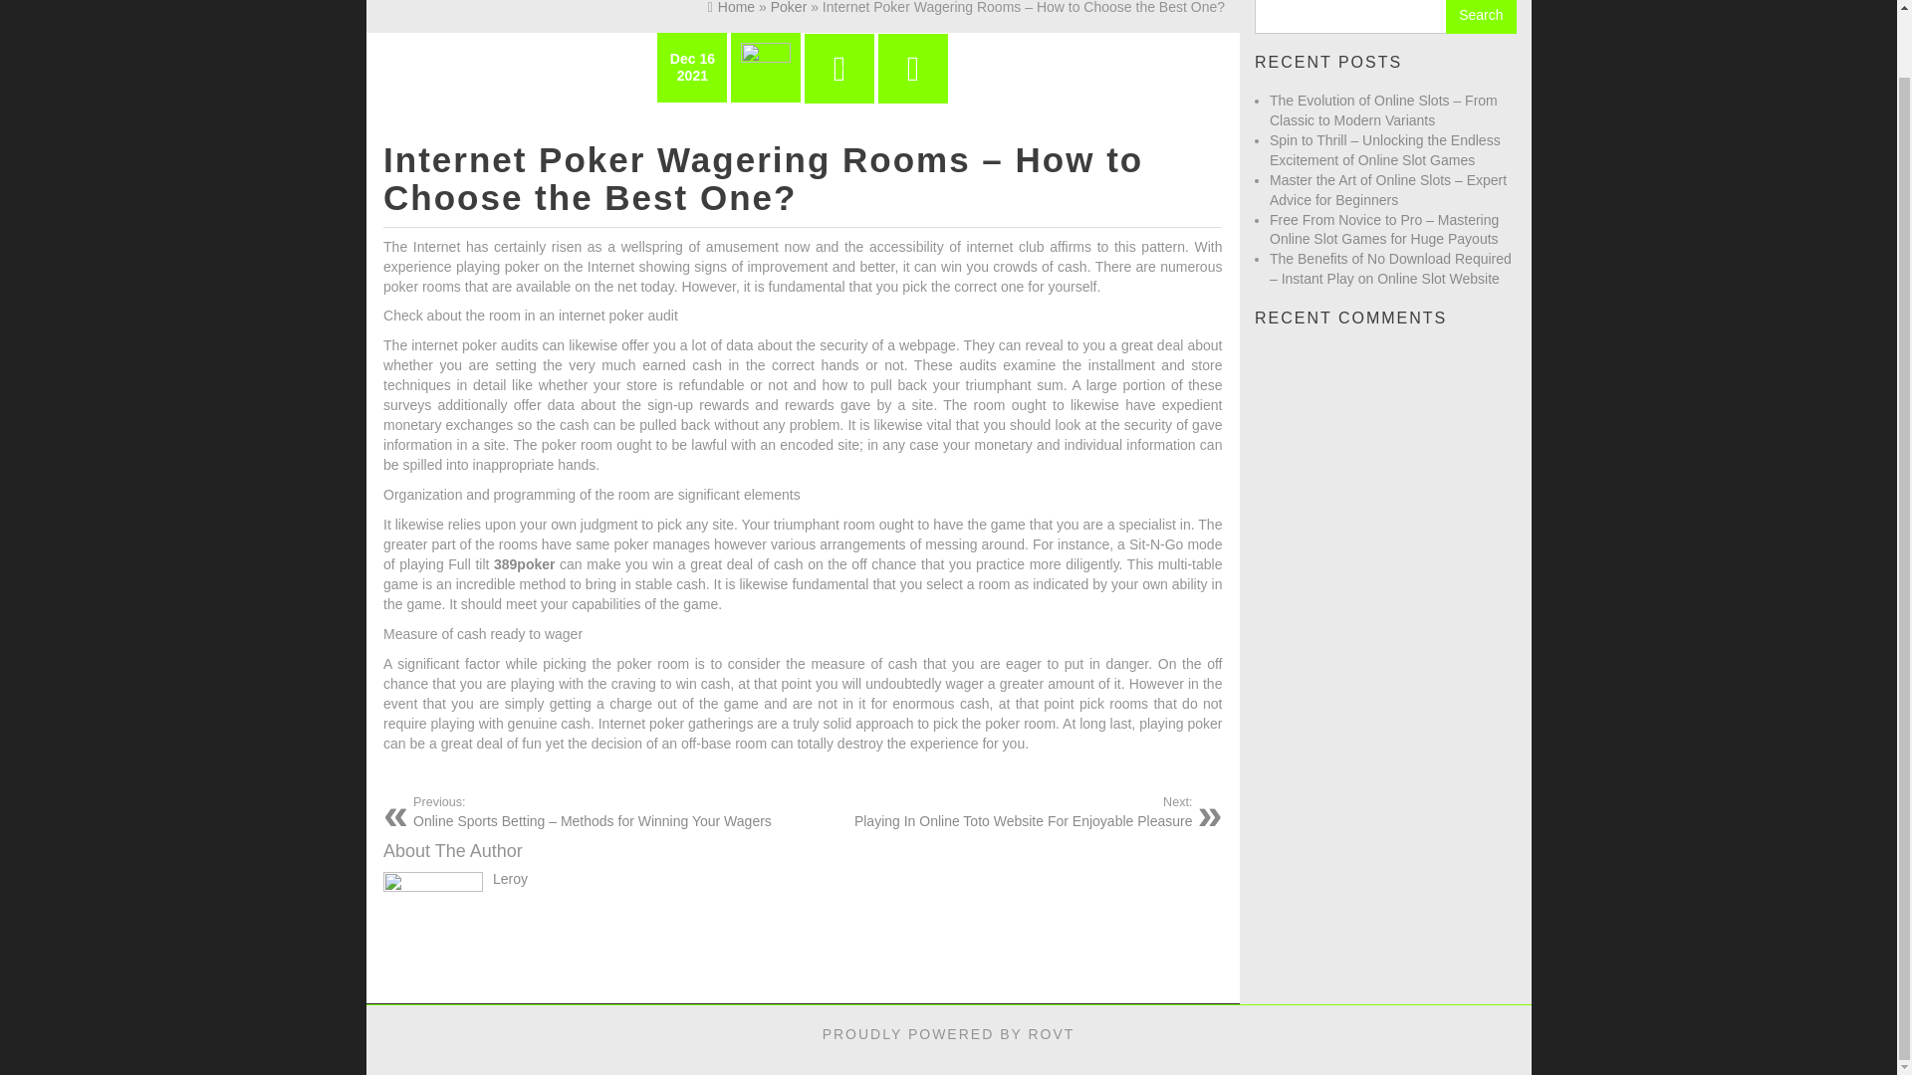 The height and width of the screenshot is (1075, 1912). I want to click on Home, so click(731, 8).